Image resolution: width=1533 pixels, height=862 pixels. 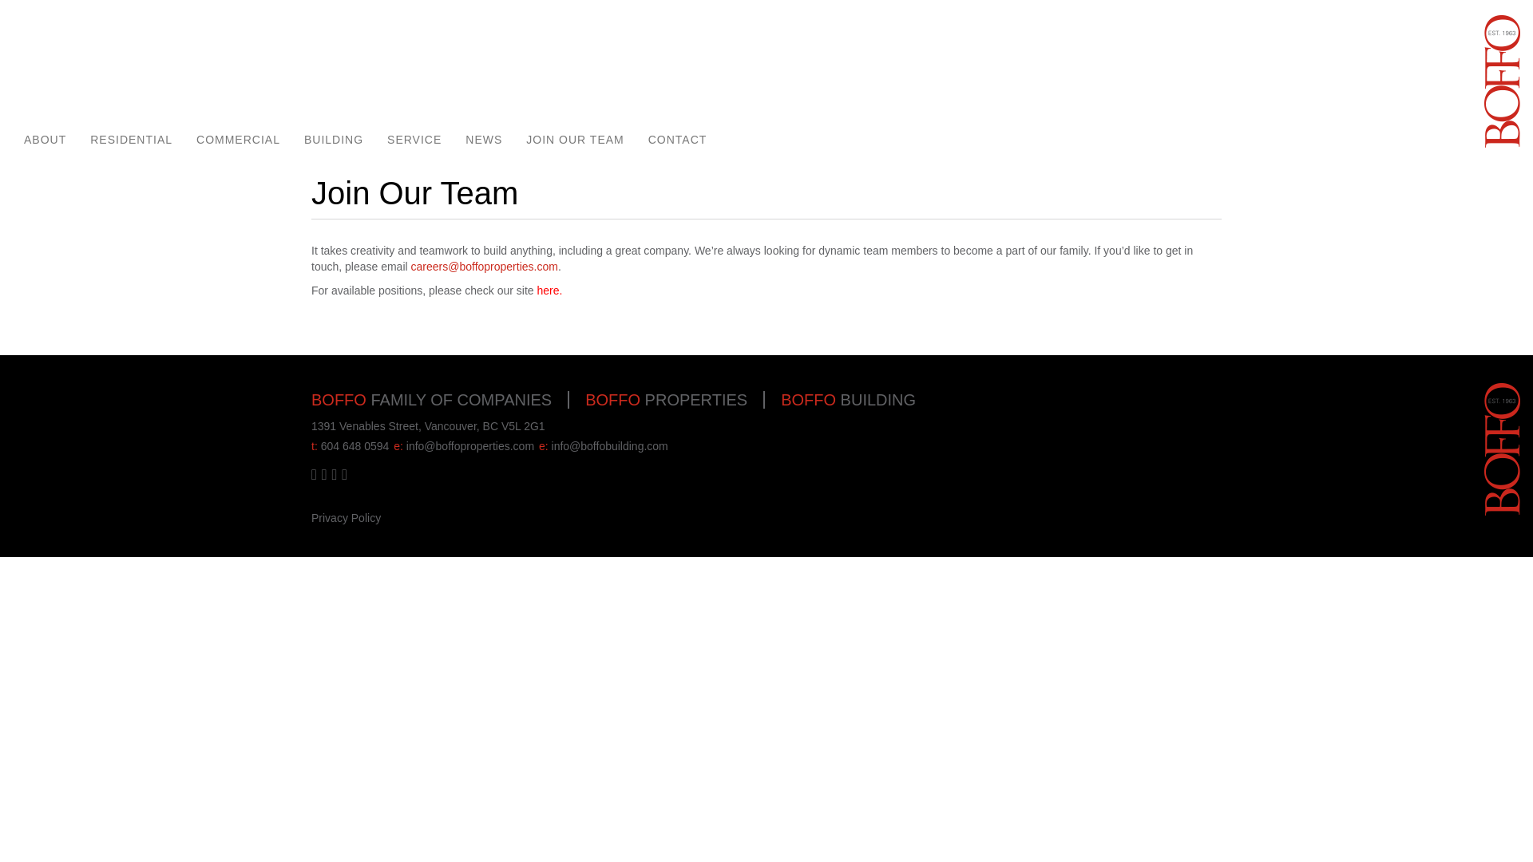 What do you see at coordinates (334, 140) in the screenshot?
I see `BUILDING` at bounding box center [334, 140].